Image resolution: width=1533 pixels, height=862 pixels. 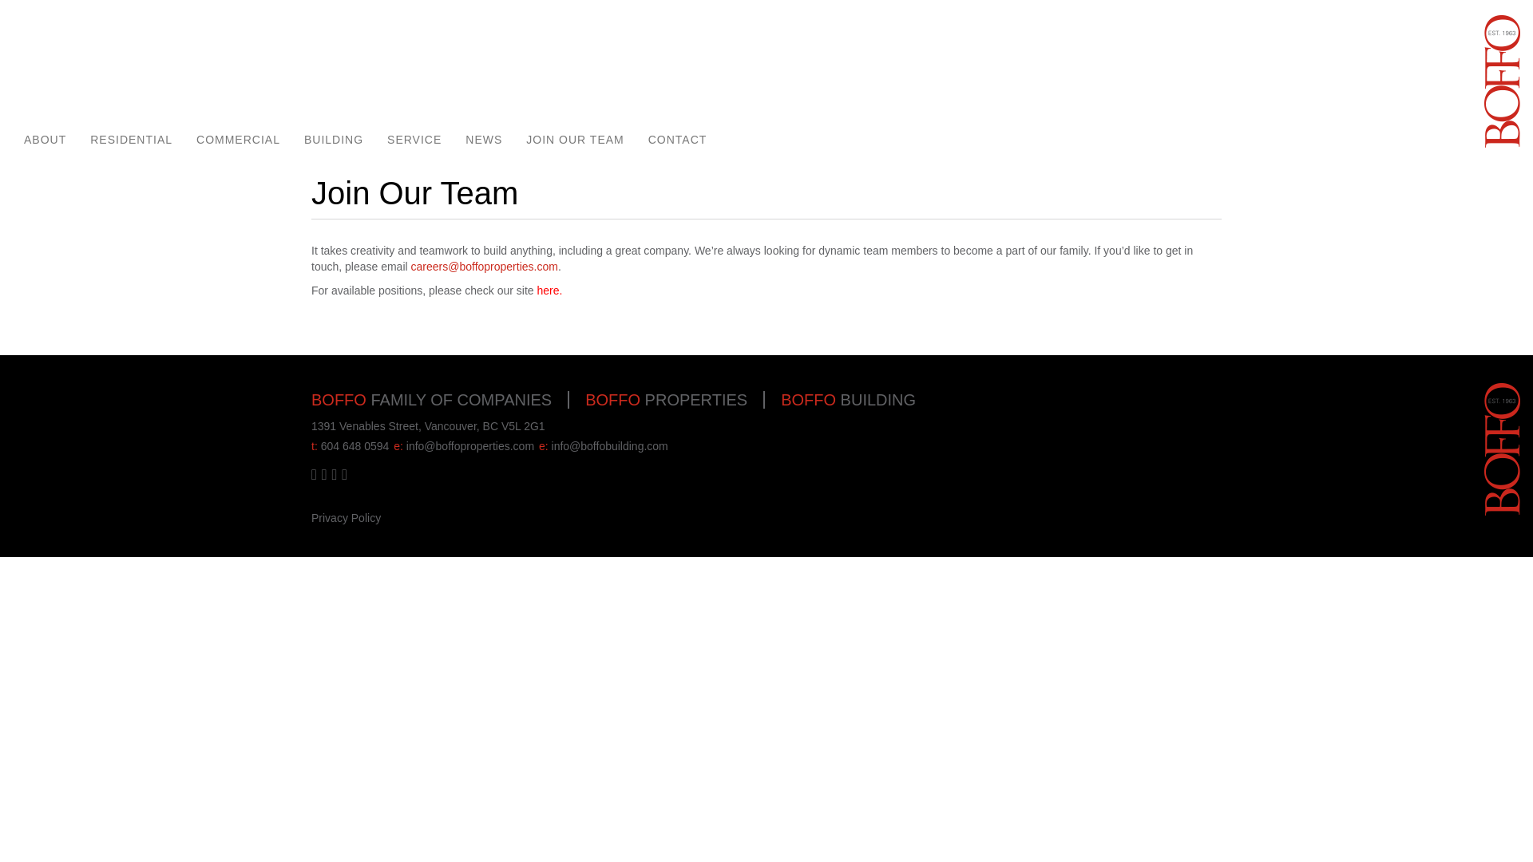 What do you see at coordinates (334, 140) in the screenshot?
I see `BUILDING` at bounding box center [334, 140].